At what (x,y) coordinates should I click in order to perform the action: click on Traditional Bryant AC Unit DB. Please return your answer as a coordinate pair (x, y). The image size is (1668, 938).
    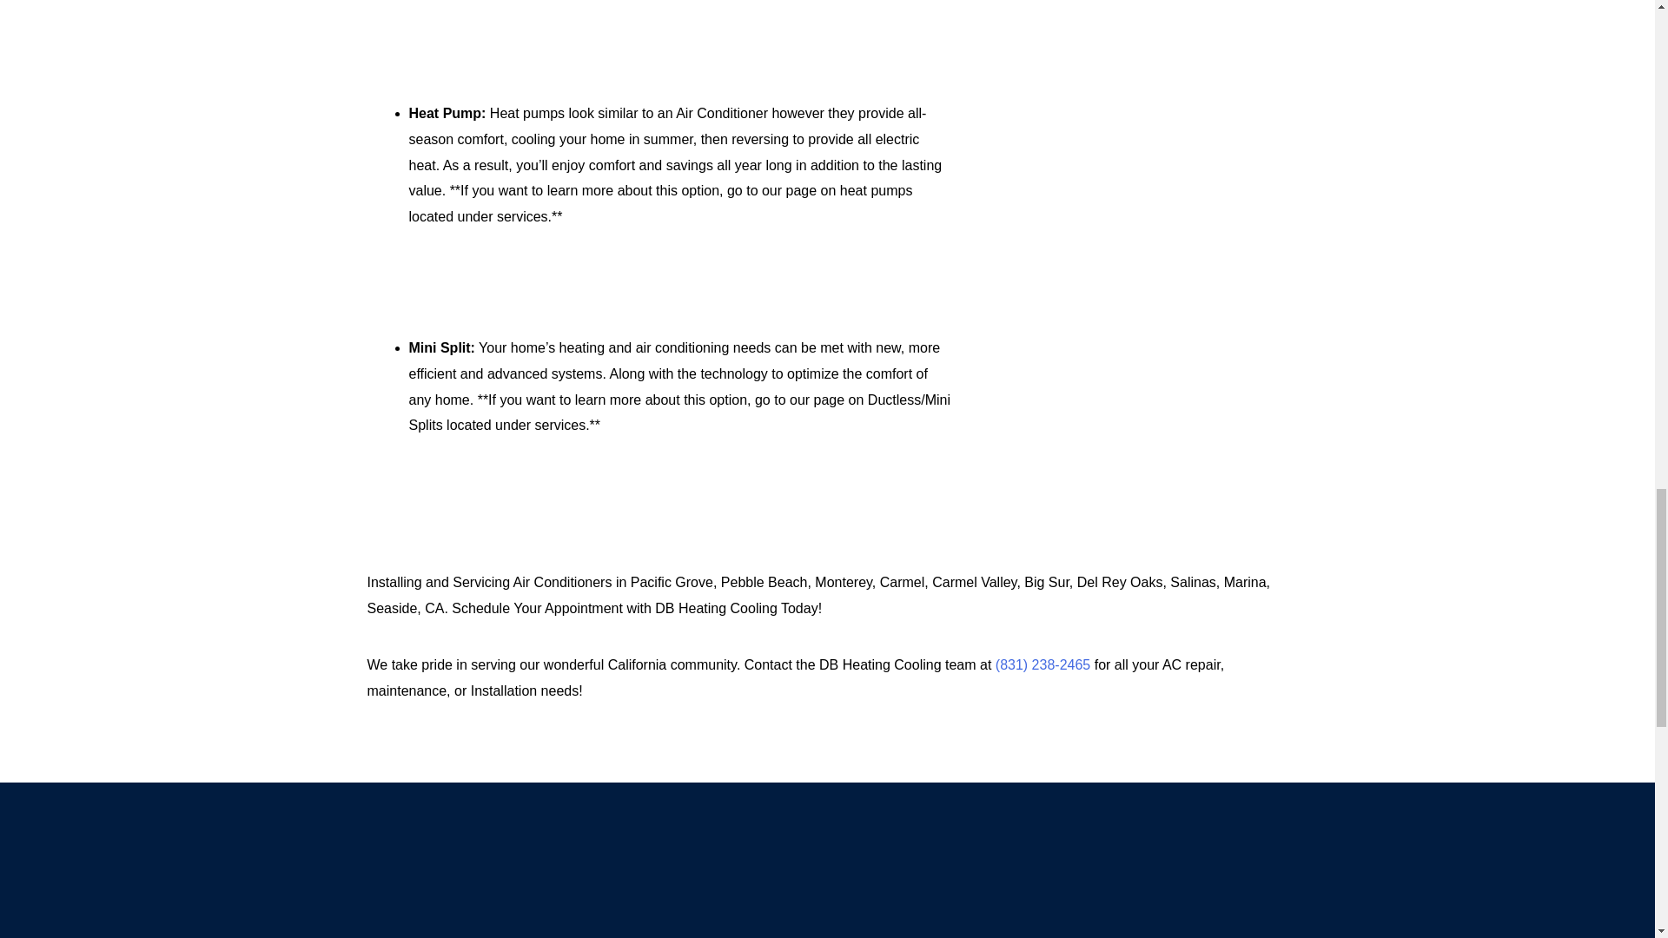
    Looking at the image, I should click on (1138, 33).